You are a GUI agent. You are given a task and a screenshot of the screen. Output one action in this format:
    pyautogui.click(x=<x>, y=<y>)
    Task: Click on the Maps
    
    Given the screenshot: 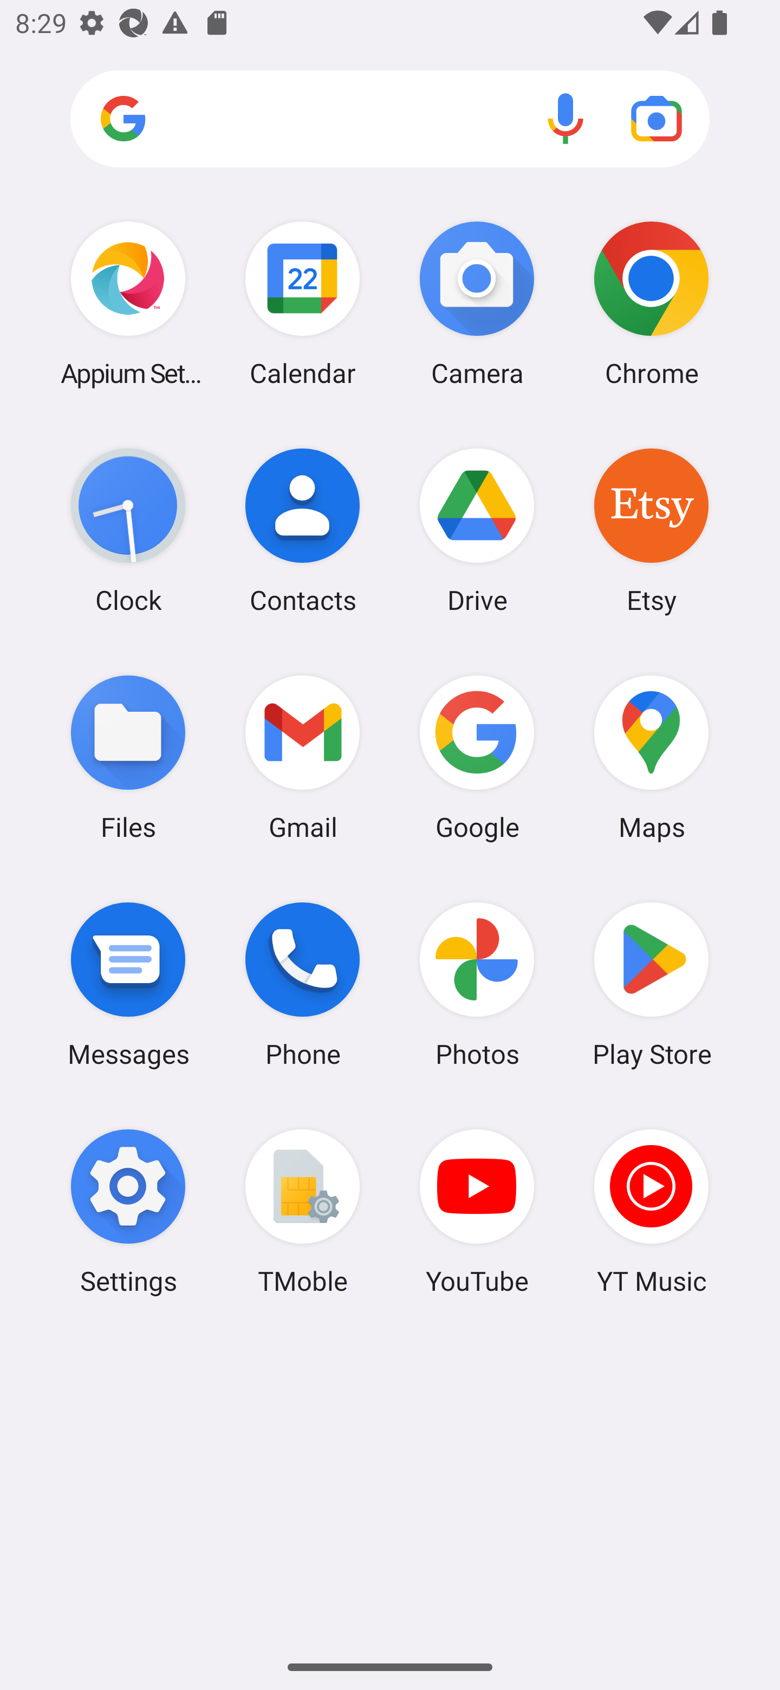 What is the action you would take?
    pyautogui.click(x=651, y=757)
    